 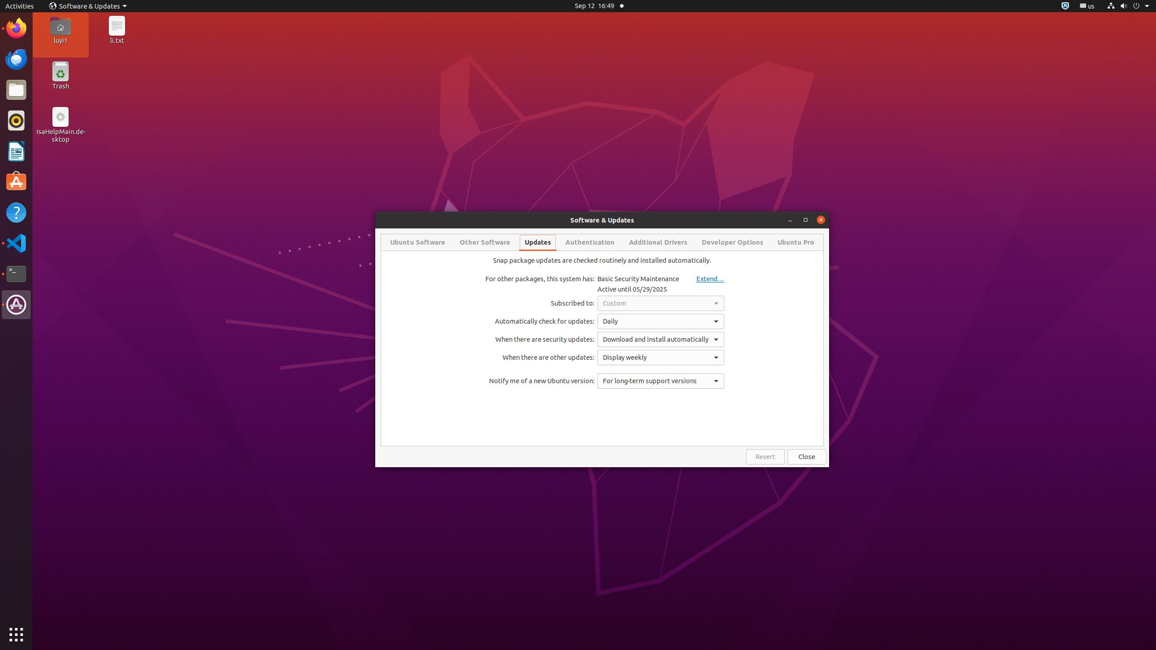 What do you see at coordinates (590, 242) in the screenshot?
I see `Authentication` at bounding box center [590, 242].